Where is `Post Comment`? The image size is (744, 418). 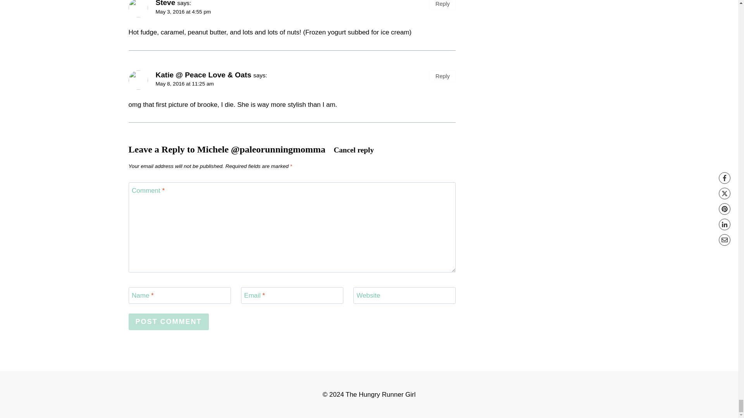
Post Comment is located at coordinates (169, 322).